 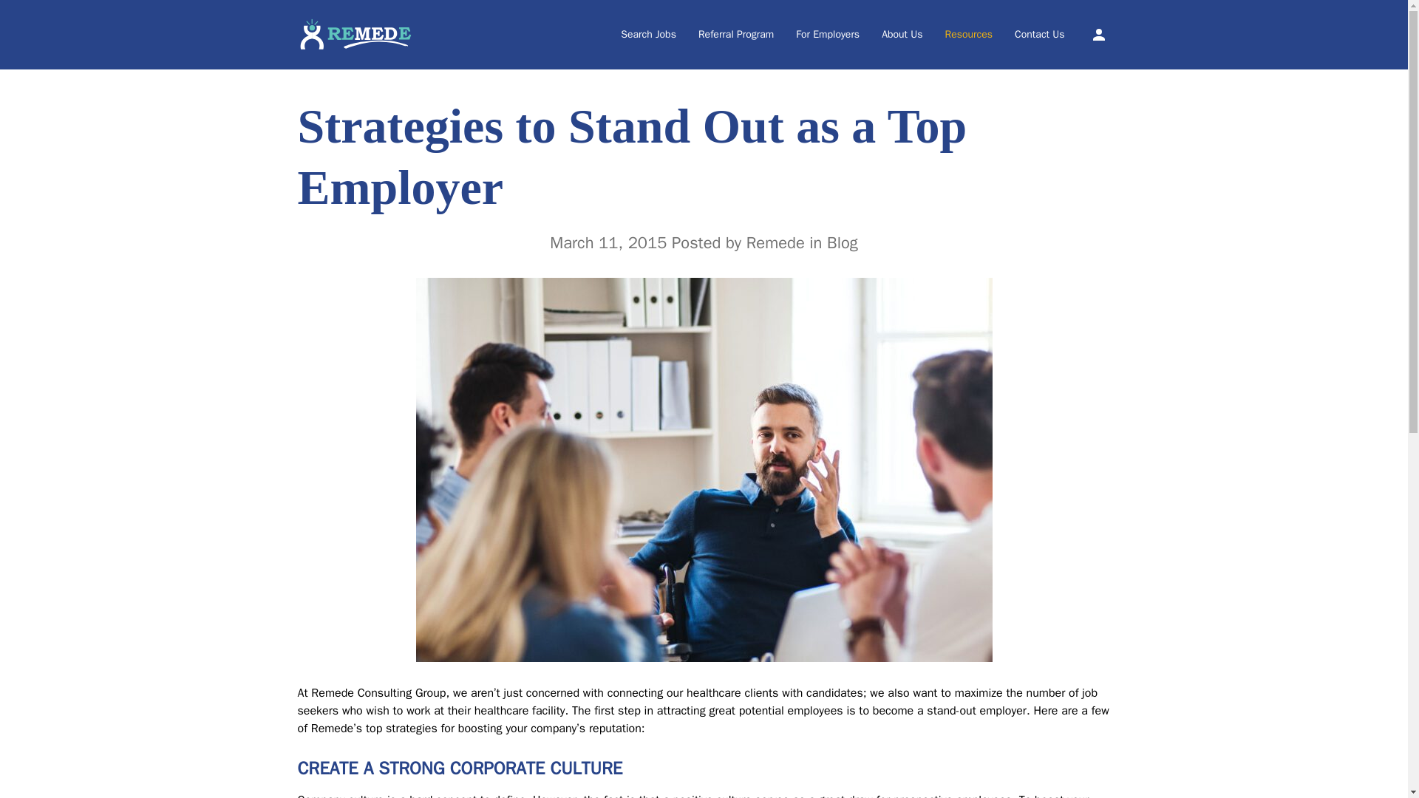 I want to click on Employee Login, so click(x=1098, y=34).